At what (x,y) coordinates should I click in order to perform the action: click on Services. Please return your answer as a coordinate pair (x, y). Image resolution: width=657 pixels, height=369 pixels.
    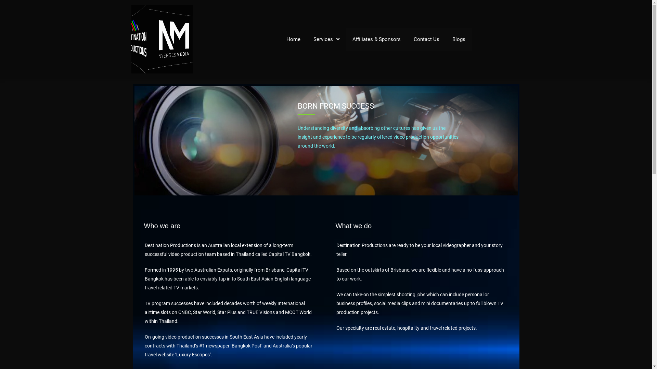
    Looking at the image, I should click on (326, 39).